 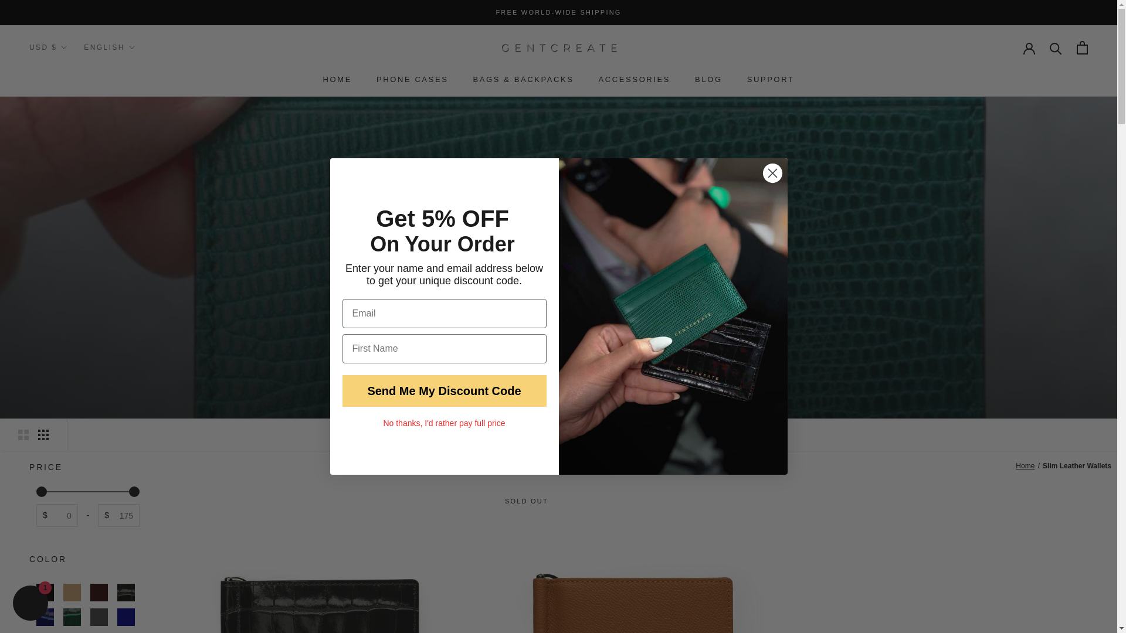 I want to click on Price, so click(x=87, y=467).